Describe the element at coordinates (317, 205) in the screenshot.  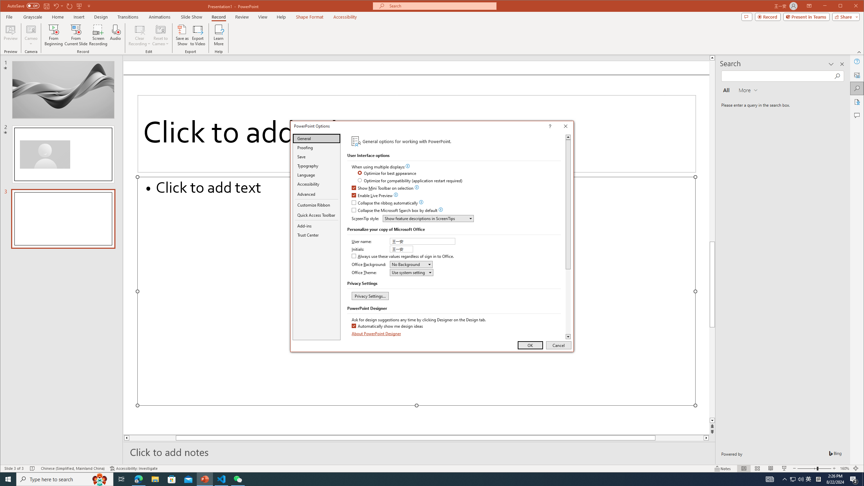
I see `Customize Ribbon` at that location.